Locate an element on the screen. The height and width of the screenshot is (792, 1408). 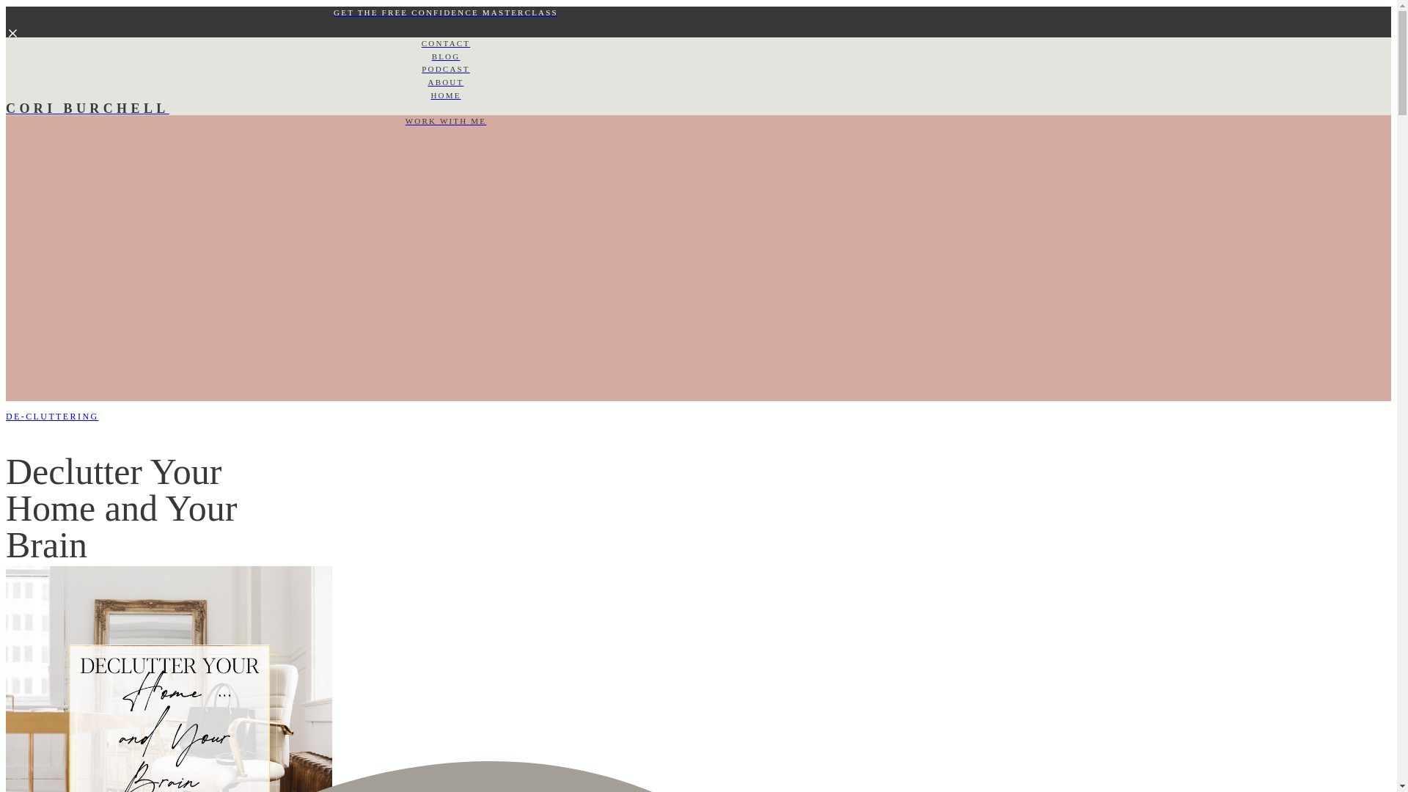
ABOUT is located at coordinates (445, 82).